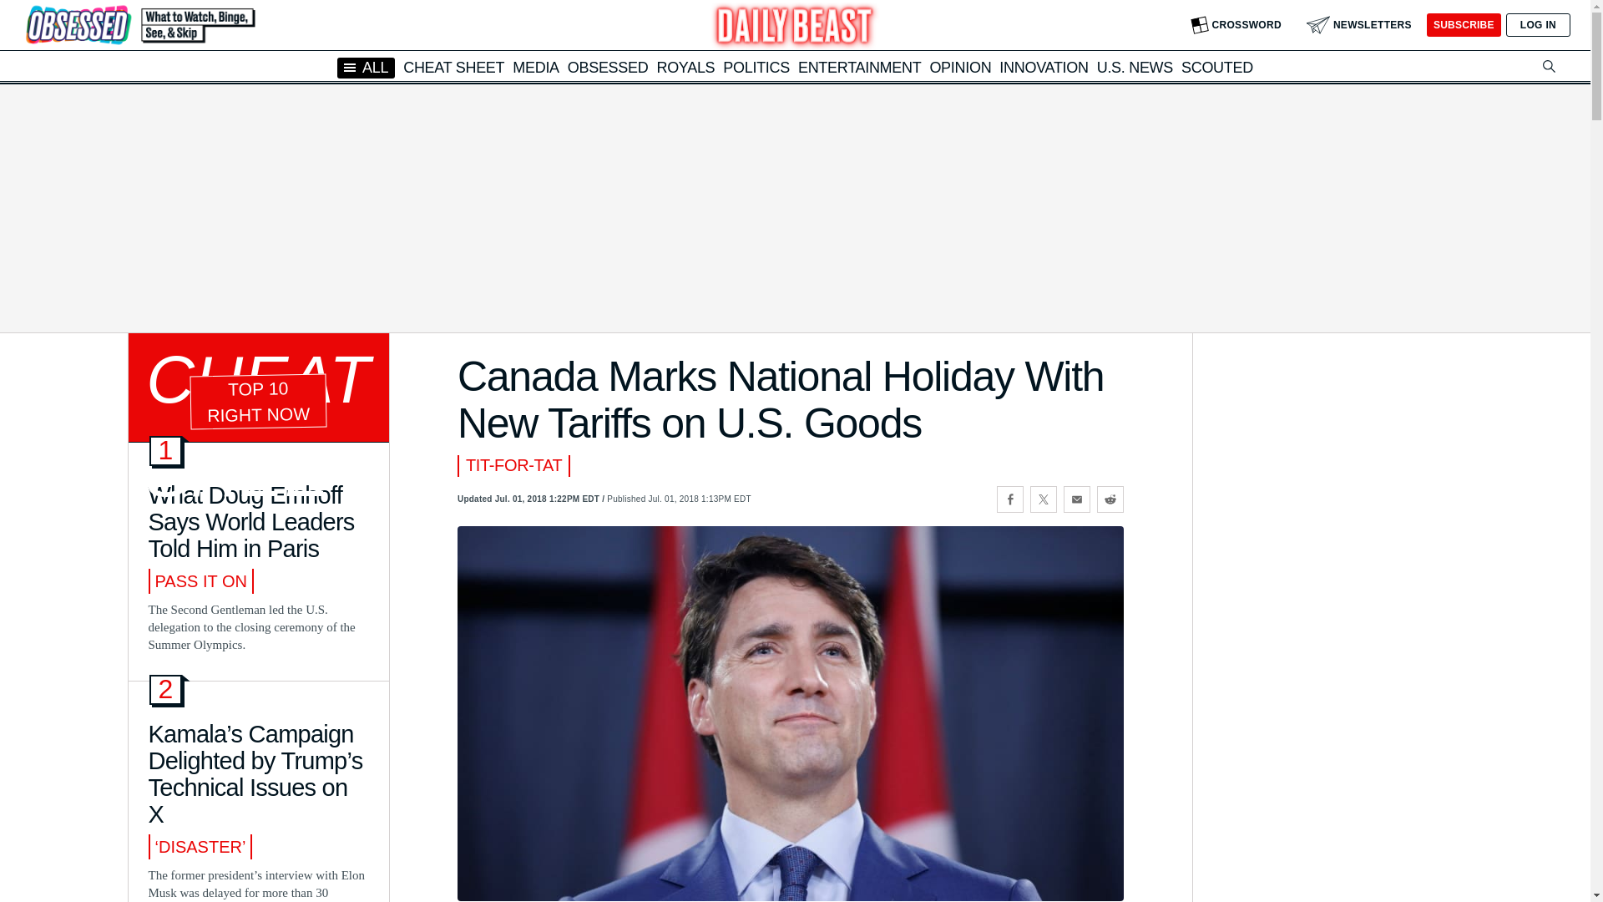  Describe the element at coordinates (1135, 67) in the screenshot. I see `U.S. NEWS` at that location.